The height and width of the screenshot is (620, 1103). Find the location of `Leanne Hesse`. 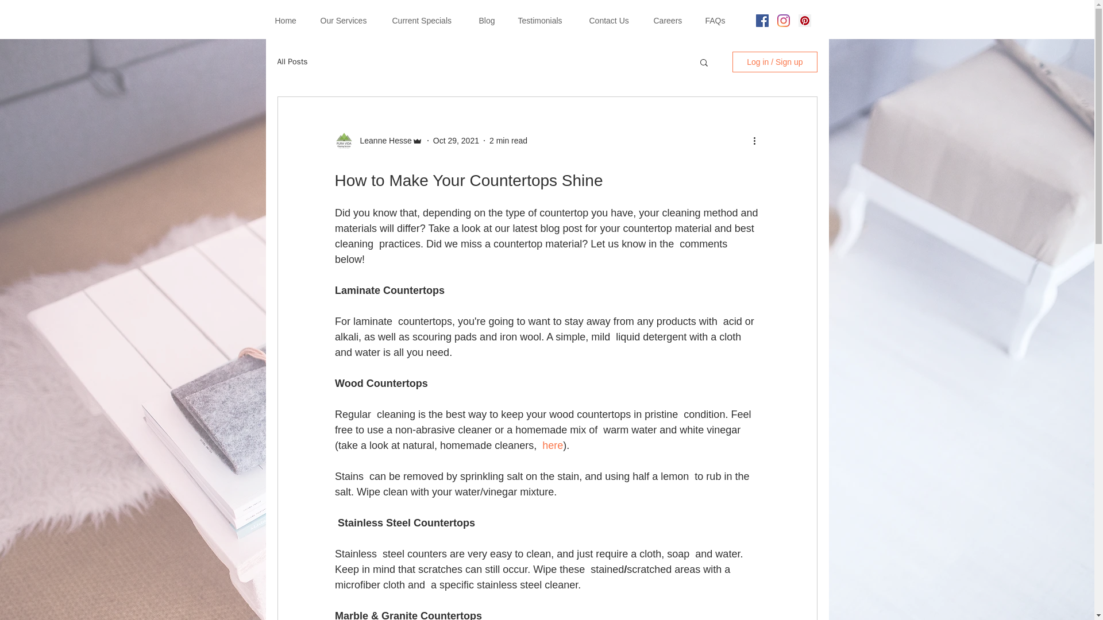

Leanne Hesse is located at coordinates (382, 140).